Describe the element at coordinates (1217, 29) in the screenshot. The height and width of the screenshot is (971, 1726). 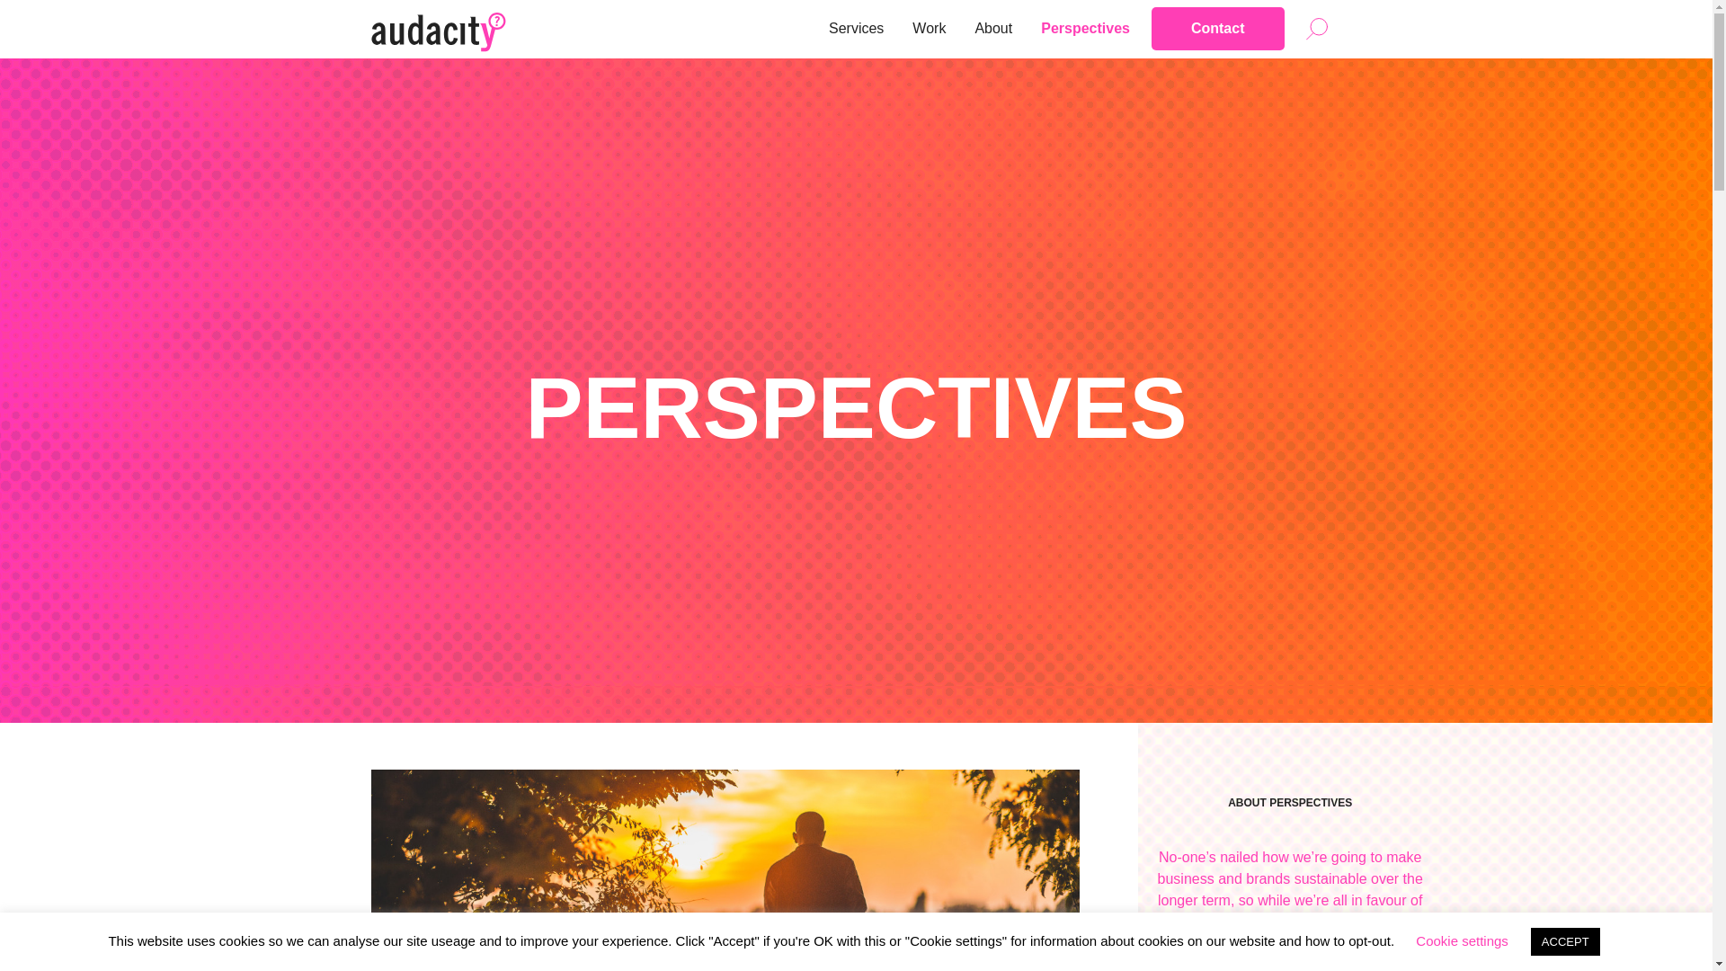
I see `Contact` at that location.